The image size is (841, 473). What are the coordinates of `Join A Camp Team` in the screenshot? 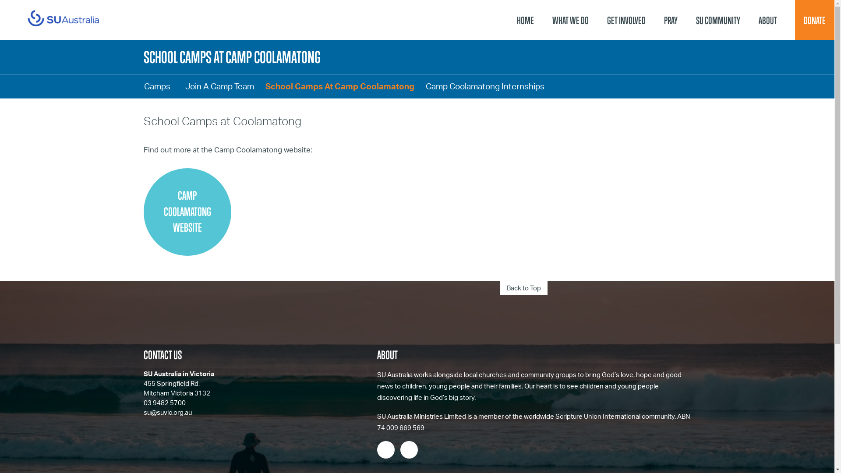 It's located at (220, 87).